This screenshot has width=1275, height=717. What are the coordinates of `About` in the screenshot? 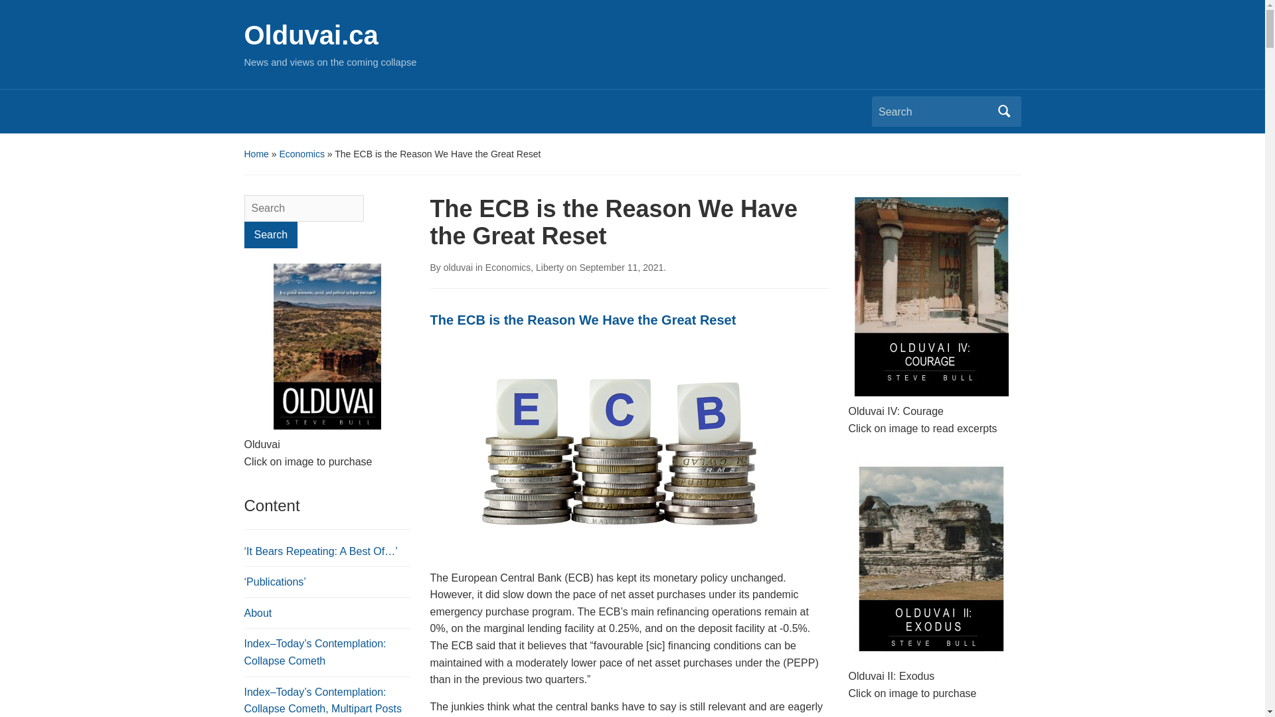 It's located at (258, 613).